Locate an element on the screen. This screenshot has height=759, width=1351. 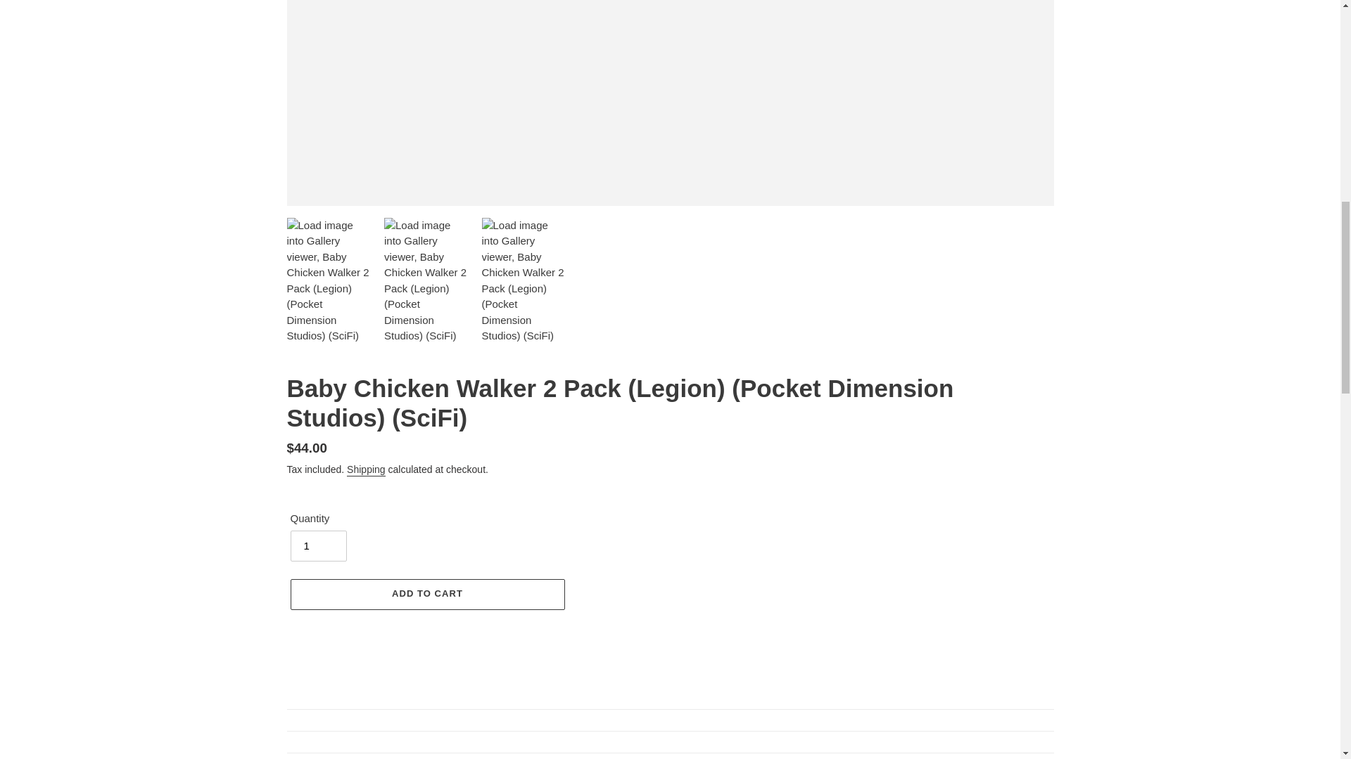
ADD TO CART is located at coordinates (427, 595).